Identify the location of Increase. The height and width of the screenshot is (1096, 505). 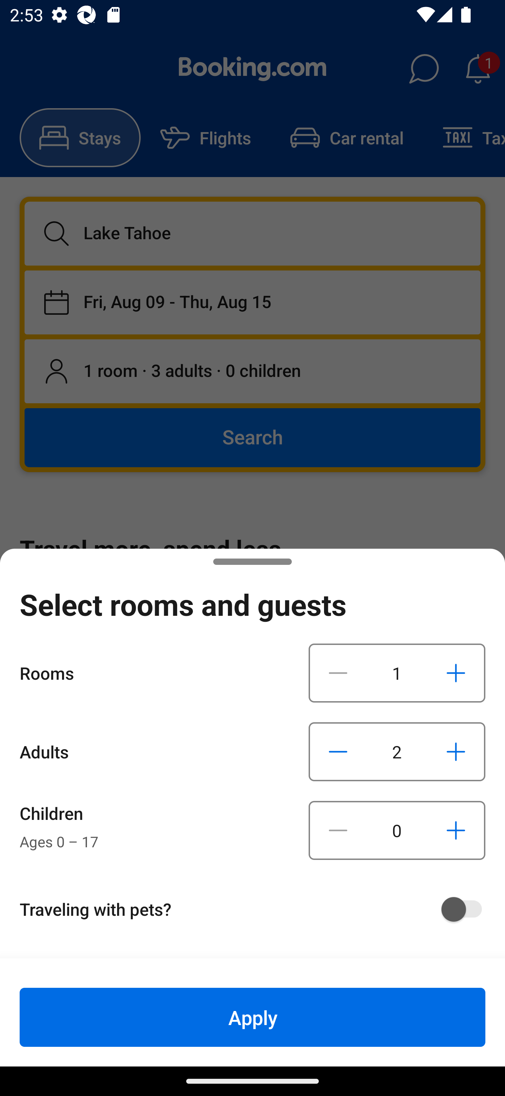
(456, 673).